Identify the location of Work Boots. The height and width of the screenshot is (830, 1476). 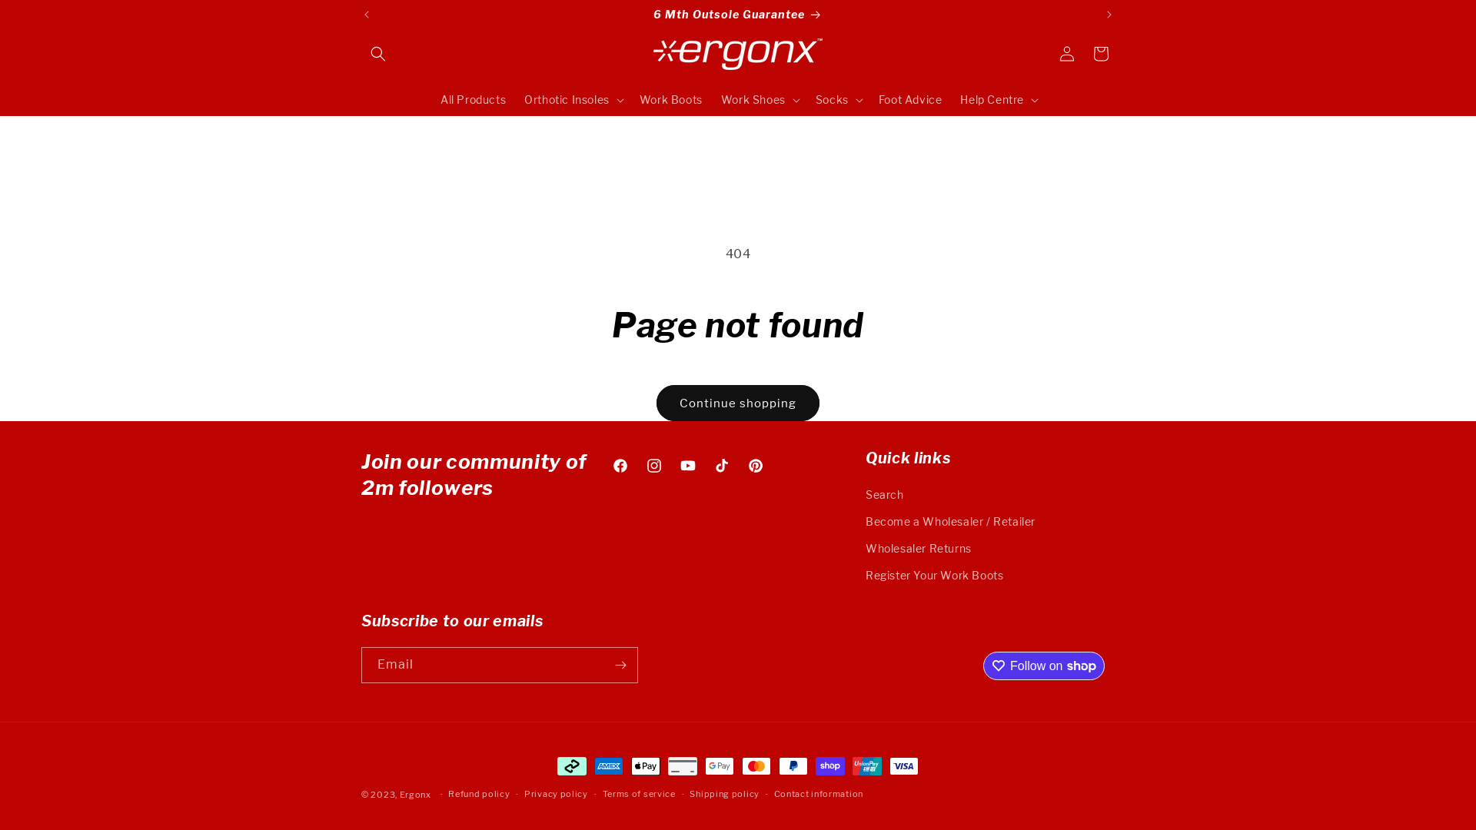
(671, 100).